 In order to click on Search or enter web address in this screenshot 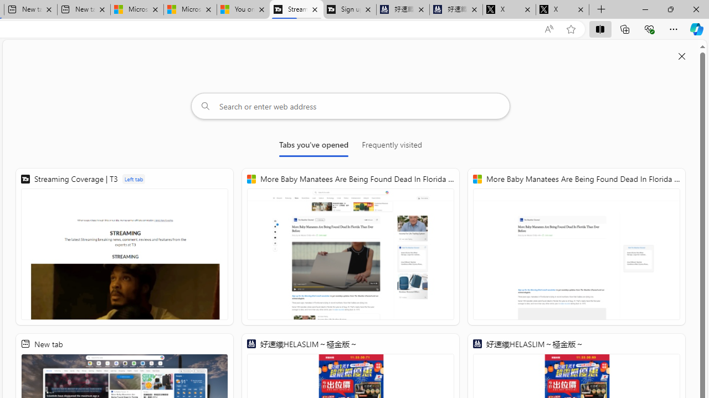, I will do `click(351, 106)`.